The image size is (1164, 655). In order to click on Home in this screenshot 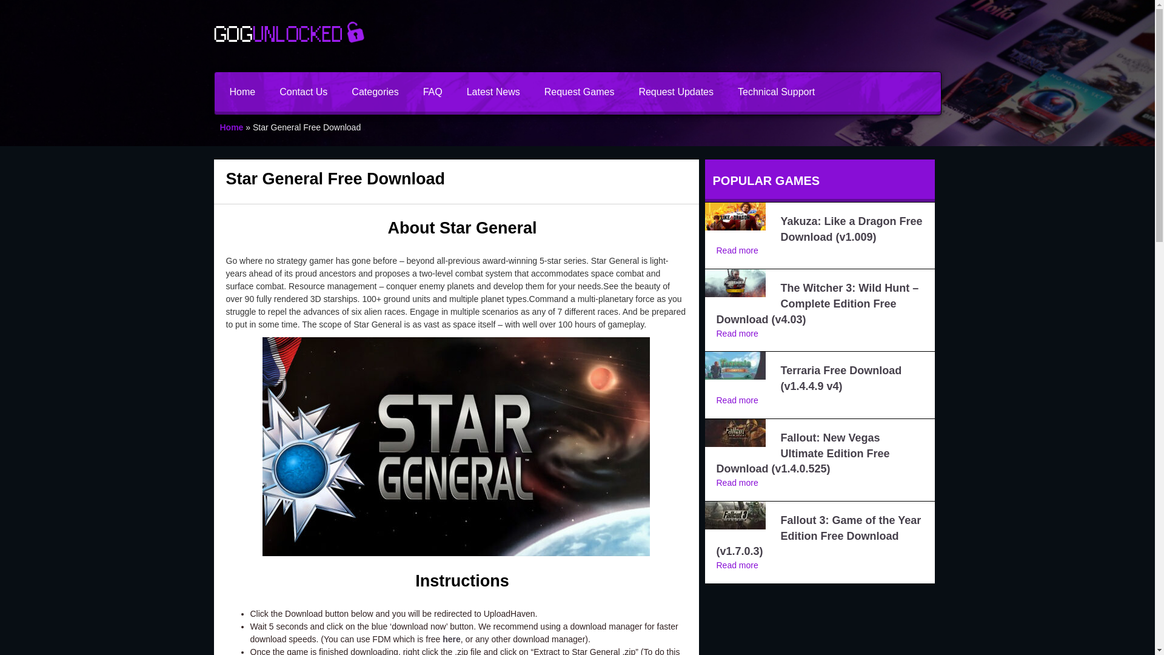, I will do `click(242, 91)`.